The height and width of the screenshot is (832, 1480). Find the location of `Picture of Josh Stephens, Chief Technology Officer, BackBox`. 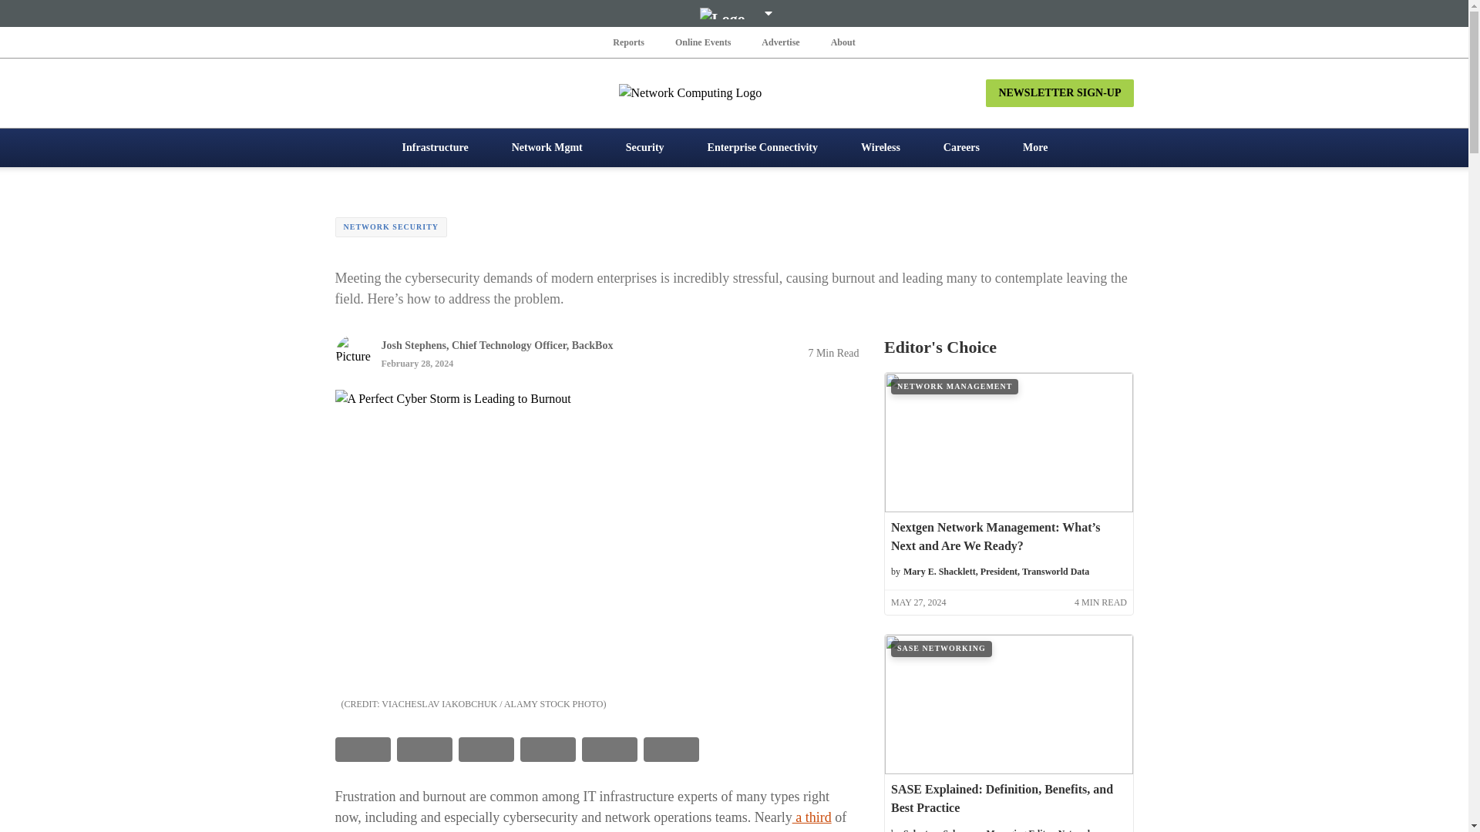

Picture of Josh Stephens, Chief Technology Officer, BackBox is located at coordinates (352, 353).